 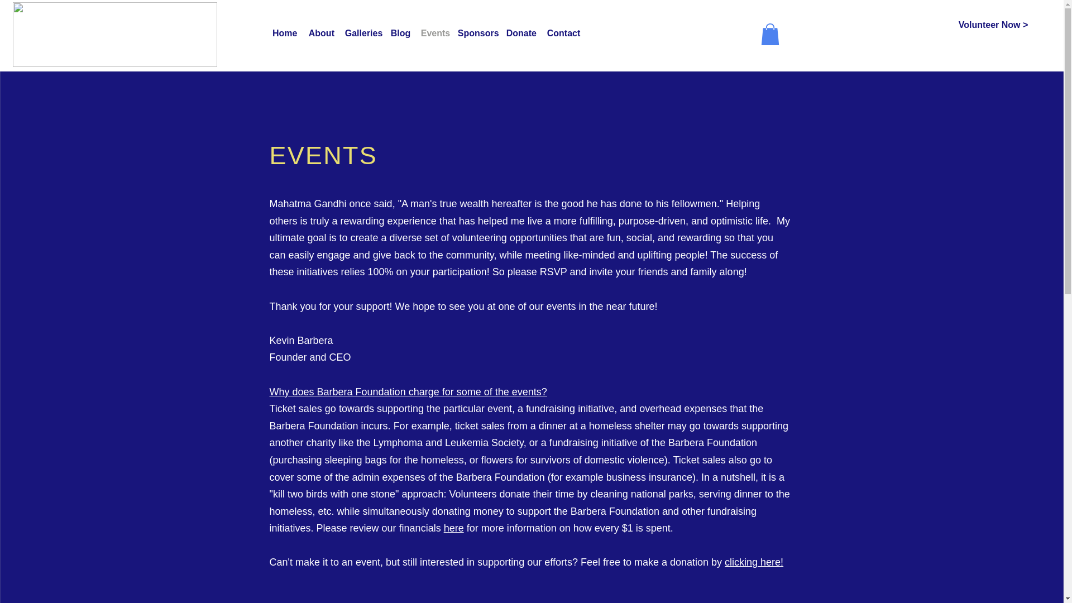 What do you see at coordinates (563, 33) in the screenshot?
I see `Contact` at bounding box center [563, 33].